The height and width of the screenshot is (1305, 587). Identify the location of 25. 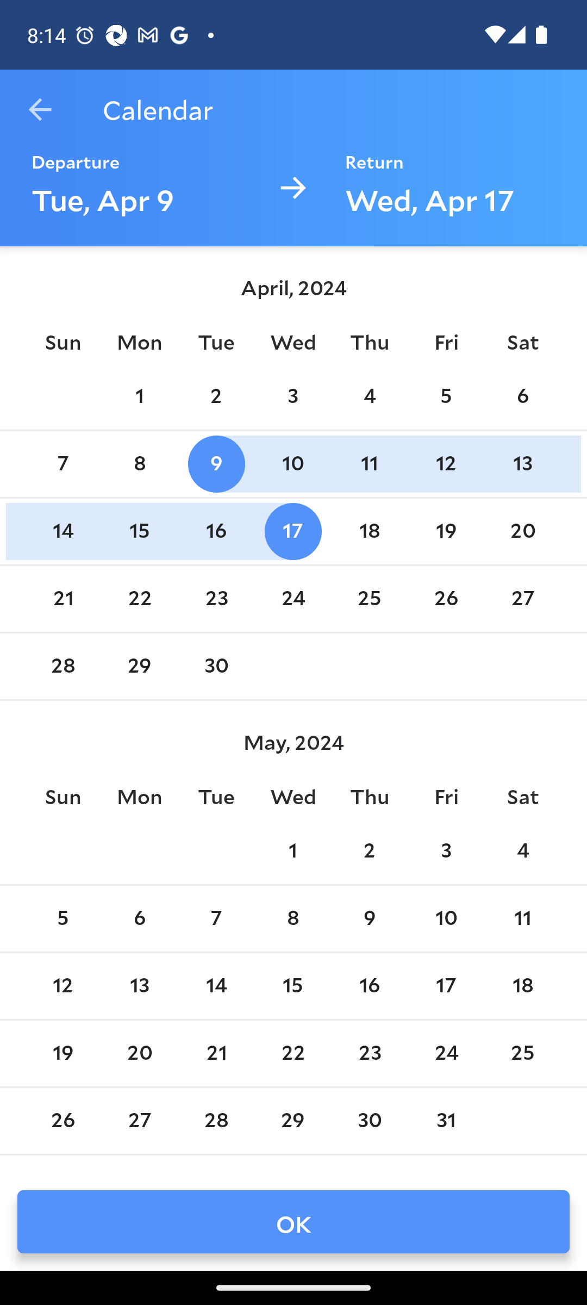
(523, 1053).